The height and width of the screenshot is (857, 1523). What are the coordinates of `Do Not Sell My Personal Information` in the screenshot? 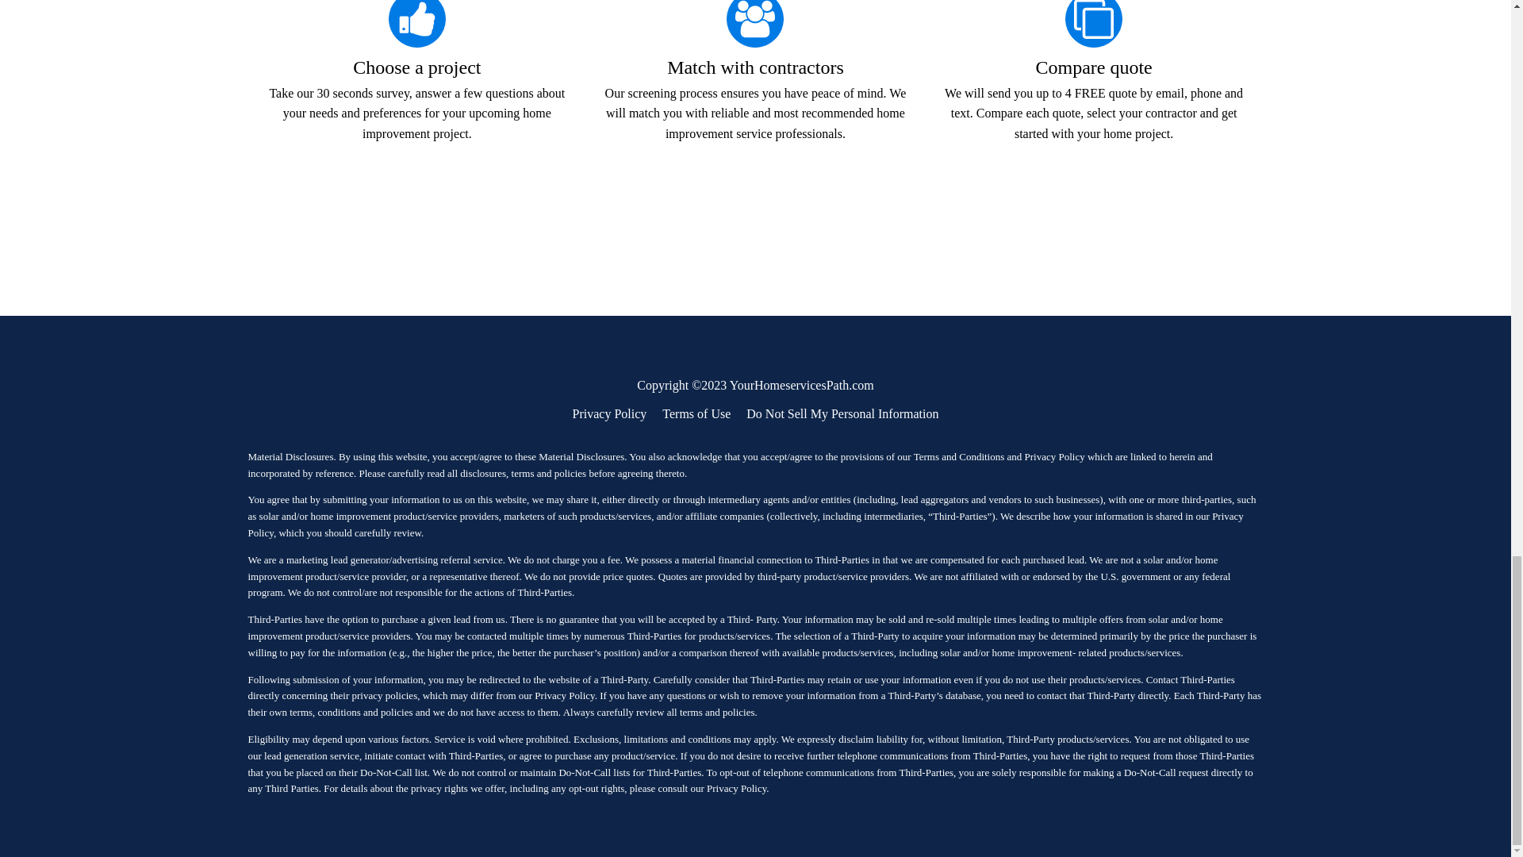 It's located at (842, 413).